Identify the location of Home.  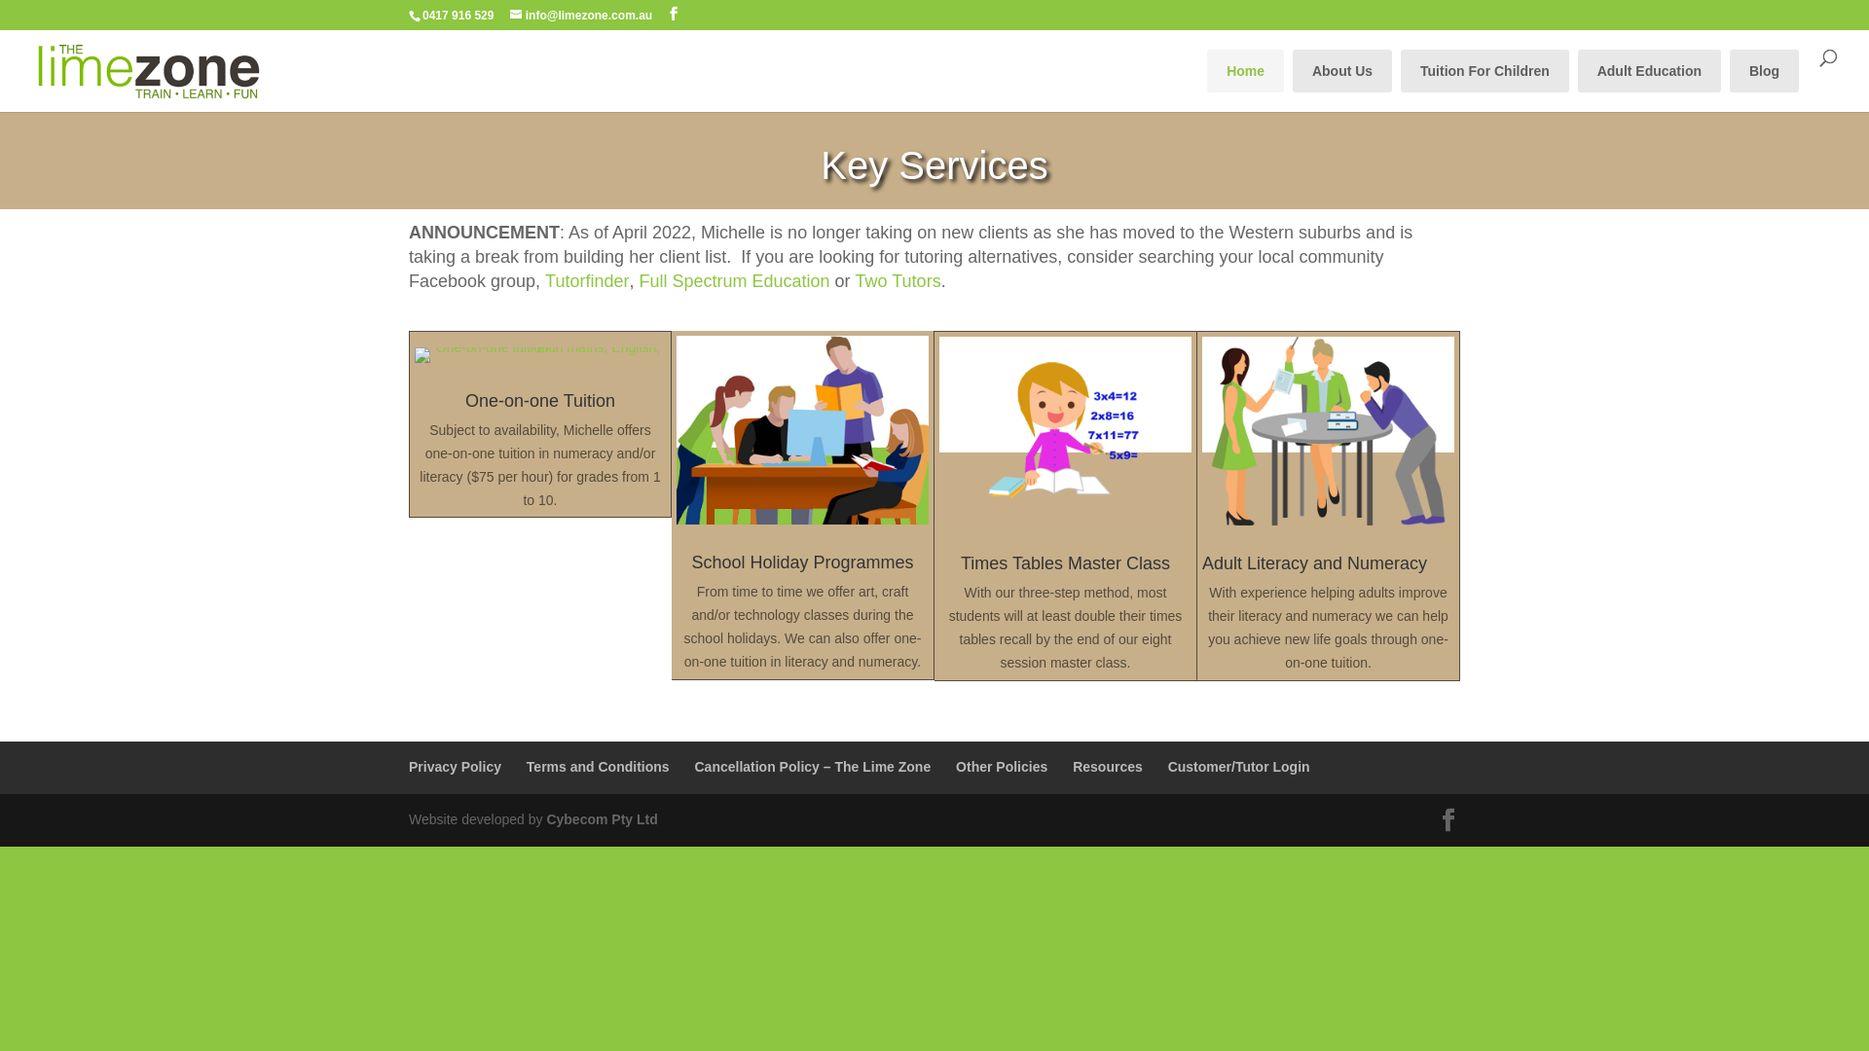
(1246, 71).